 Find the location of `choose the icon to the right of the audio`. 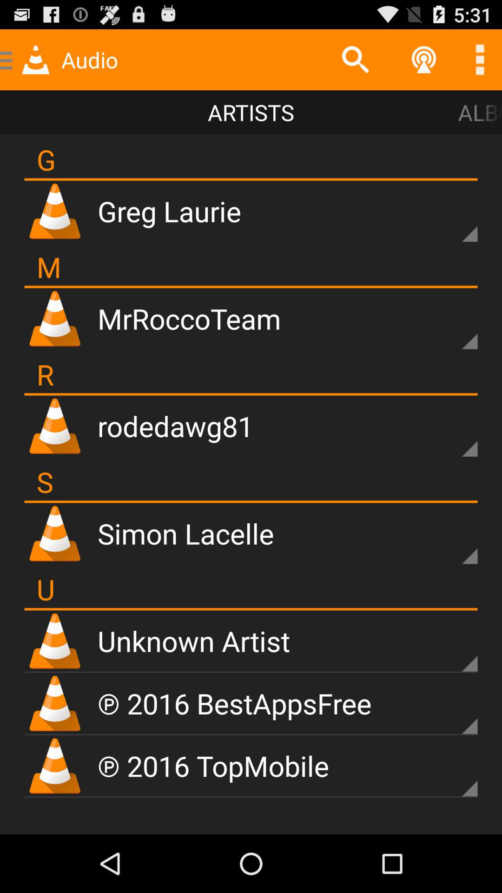

choose the icon to the right of the audio is located at coordinates (355, 60).